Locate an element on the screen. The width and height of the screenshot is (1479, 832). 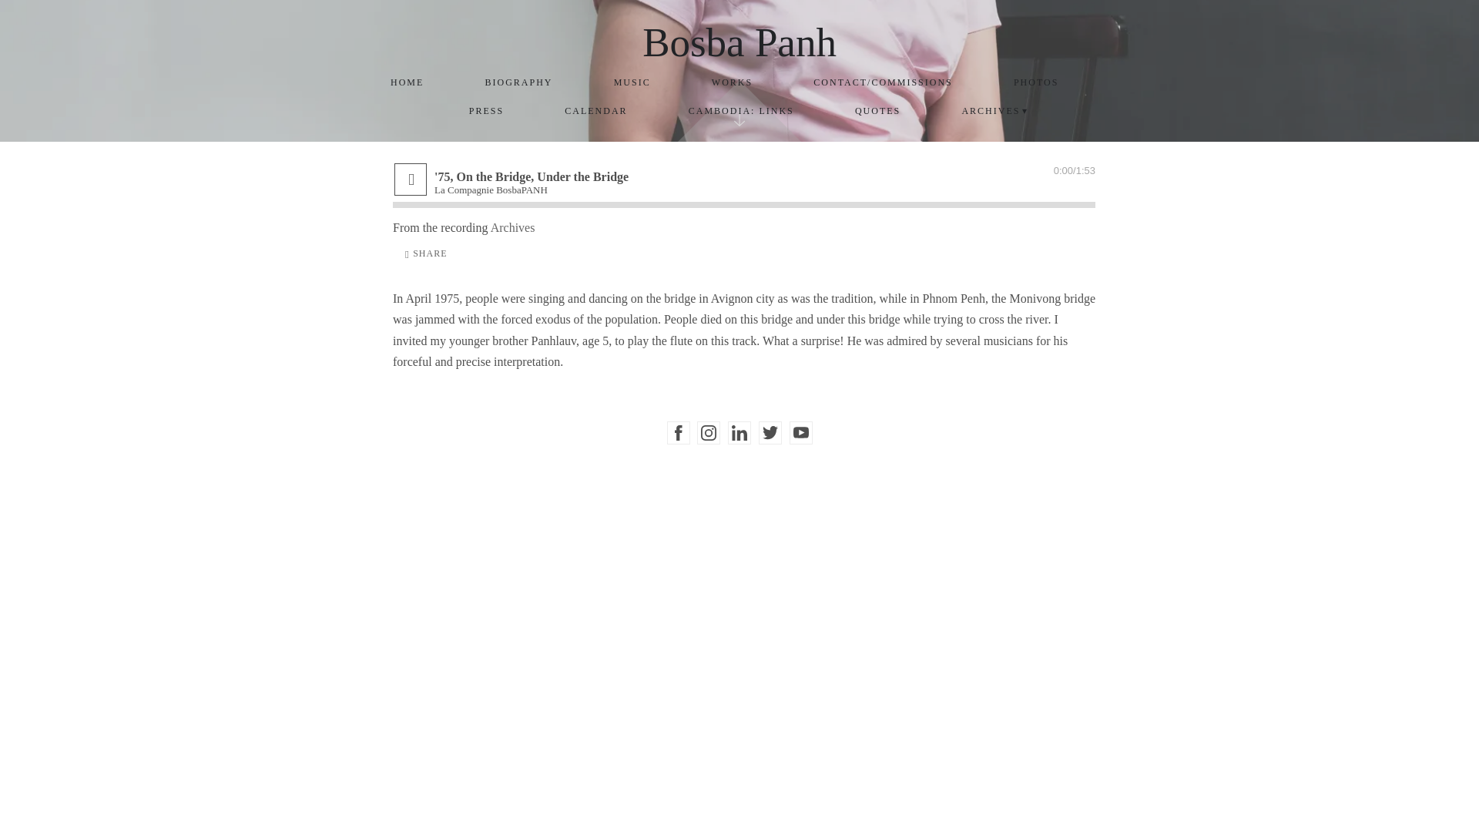
Bosba Panh is located at coordinates (739, 42).